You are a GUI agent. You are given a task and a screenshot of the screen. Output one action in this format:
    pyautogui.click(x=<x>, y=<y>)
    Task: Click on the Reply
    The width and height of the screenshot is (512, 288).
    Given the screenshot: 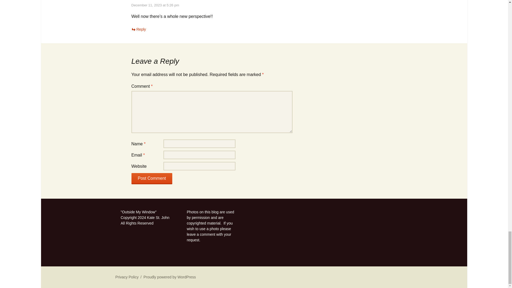 What is the action you would take?
    pyautogui.click(x=138, y=29)
    